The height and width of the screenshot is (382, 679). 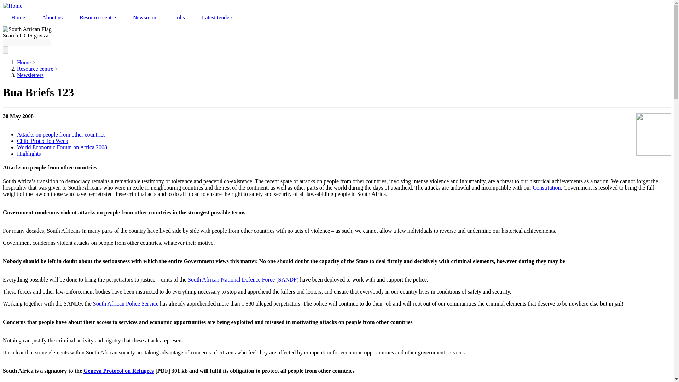 I want to click on Newsroom, so click(x=145, y=18).